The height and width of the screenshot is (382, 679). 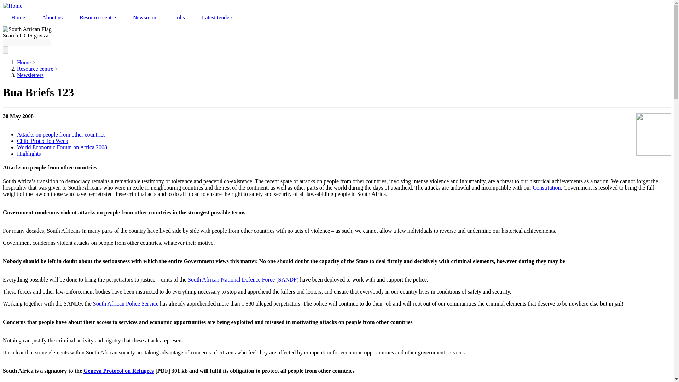 I want to click on Newsroom, so click(x=145, y=18).